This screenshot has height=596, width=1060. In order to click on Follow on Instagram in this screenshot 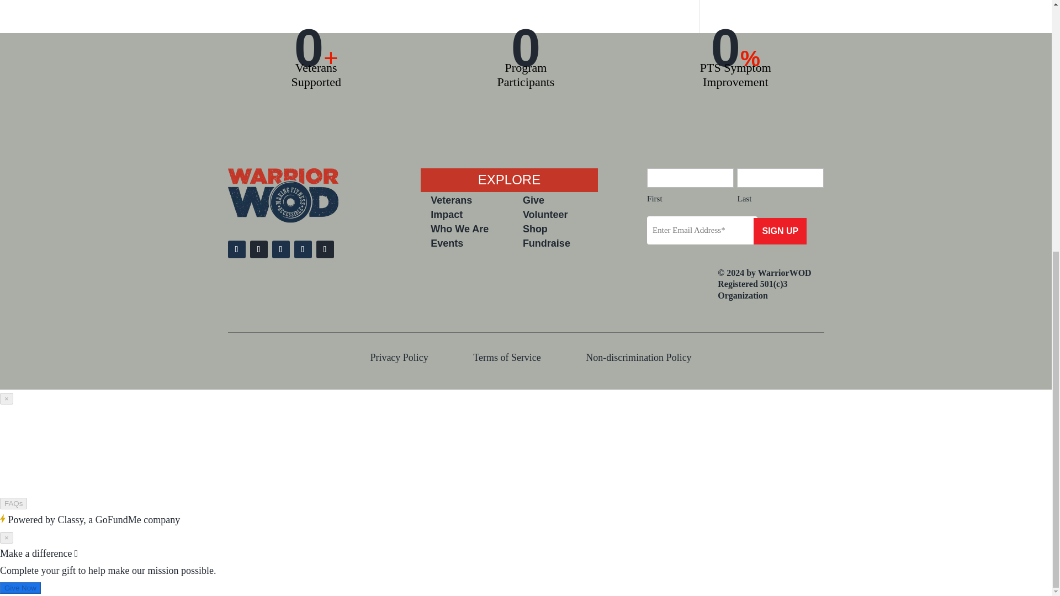, I will do `click(258, 249)`.